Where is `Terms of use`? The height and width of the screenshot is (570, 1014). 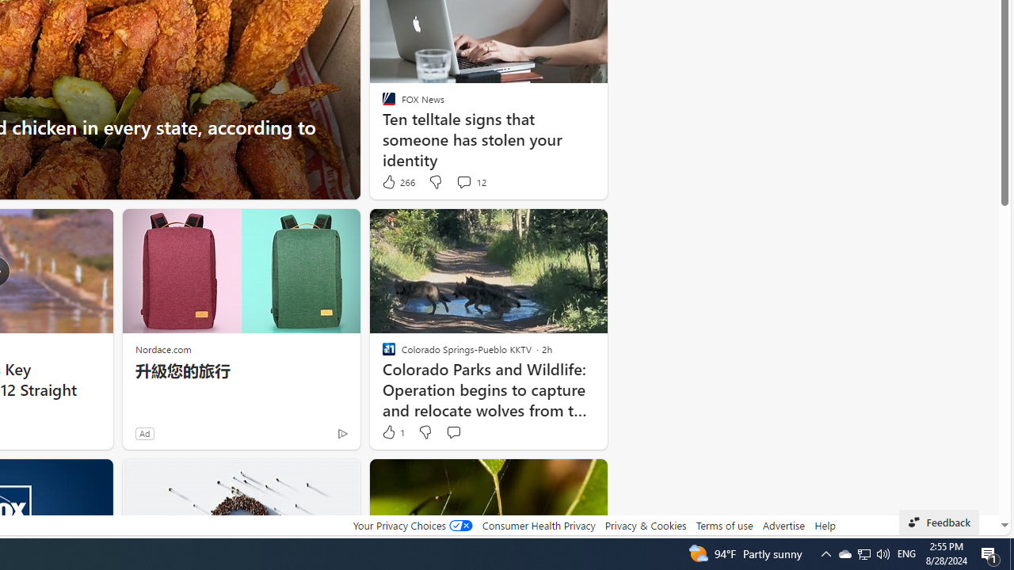 Terms of use is located at coordinates (724, 525).